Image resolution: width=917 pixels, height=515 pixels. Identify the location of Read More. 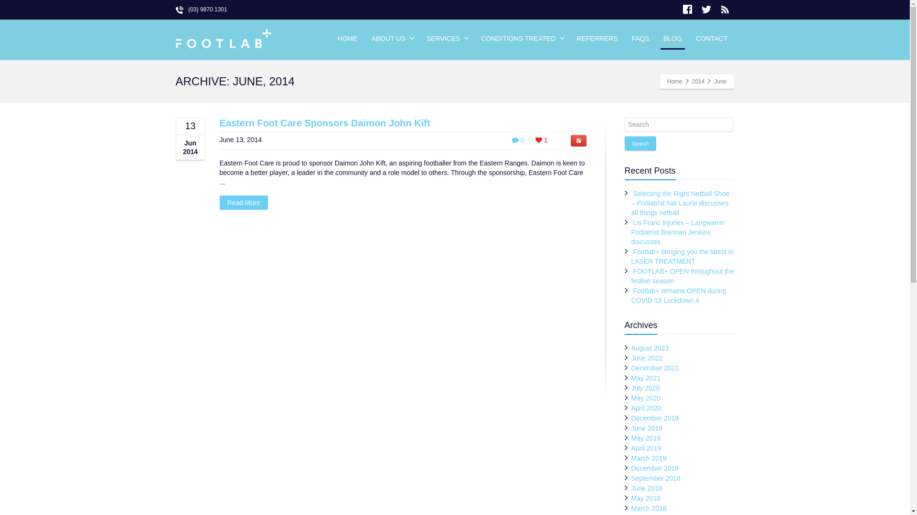
(244, 203).